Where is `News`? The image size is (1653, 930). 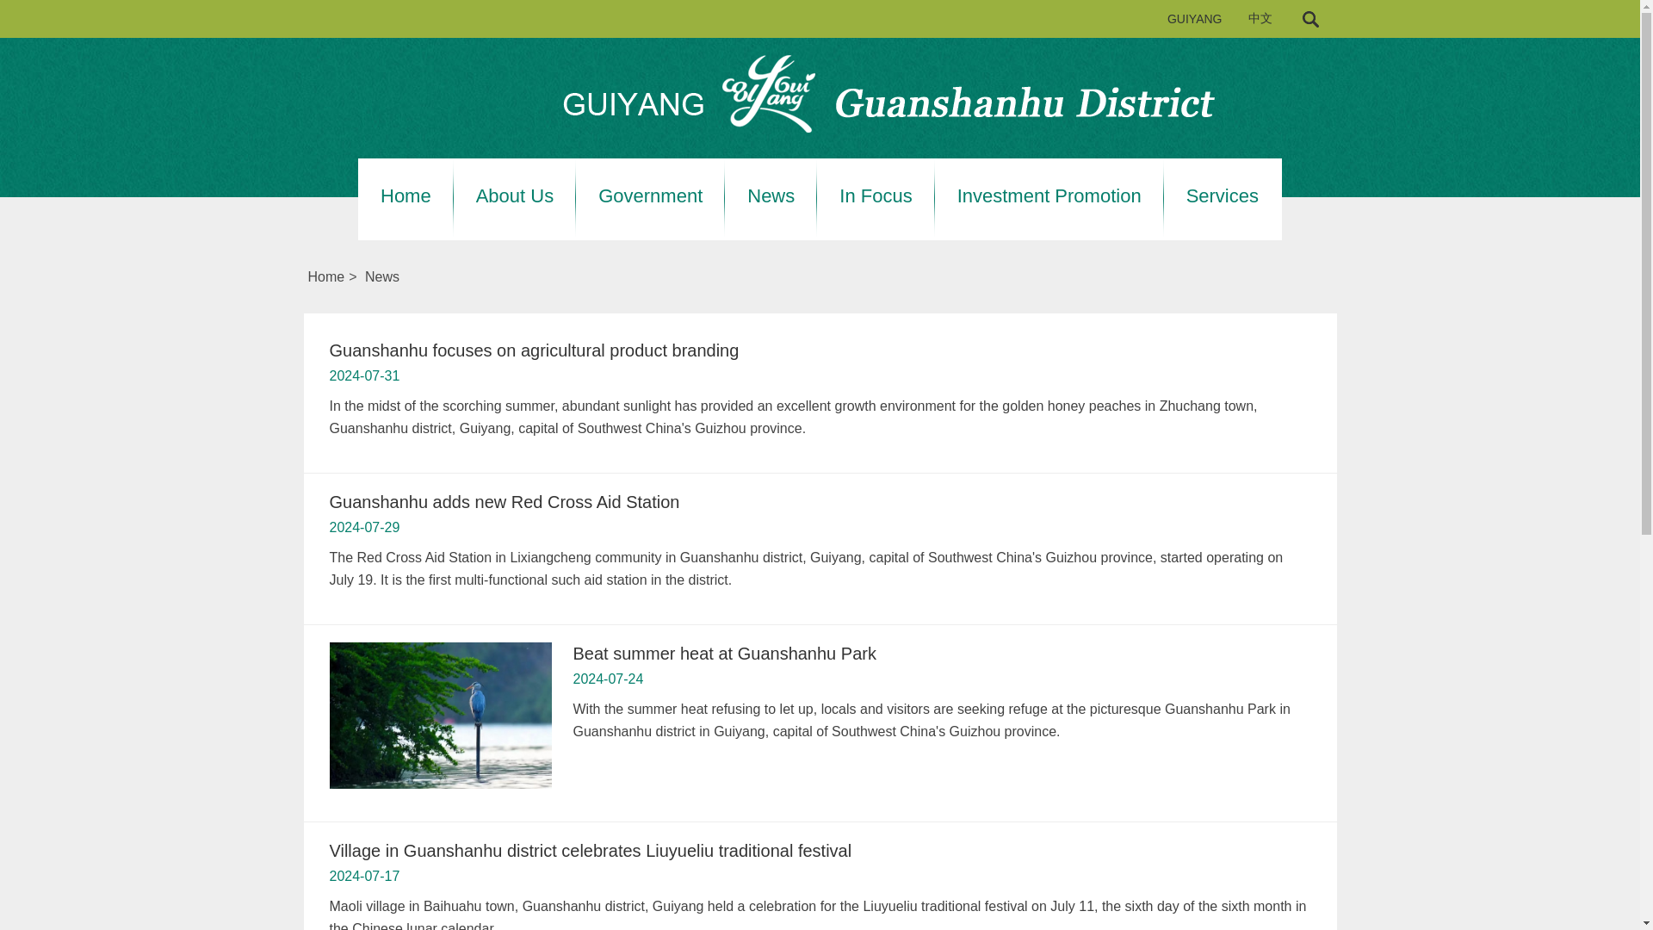 News is located at coordinates (771, 196).